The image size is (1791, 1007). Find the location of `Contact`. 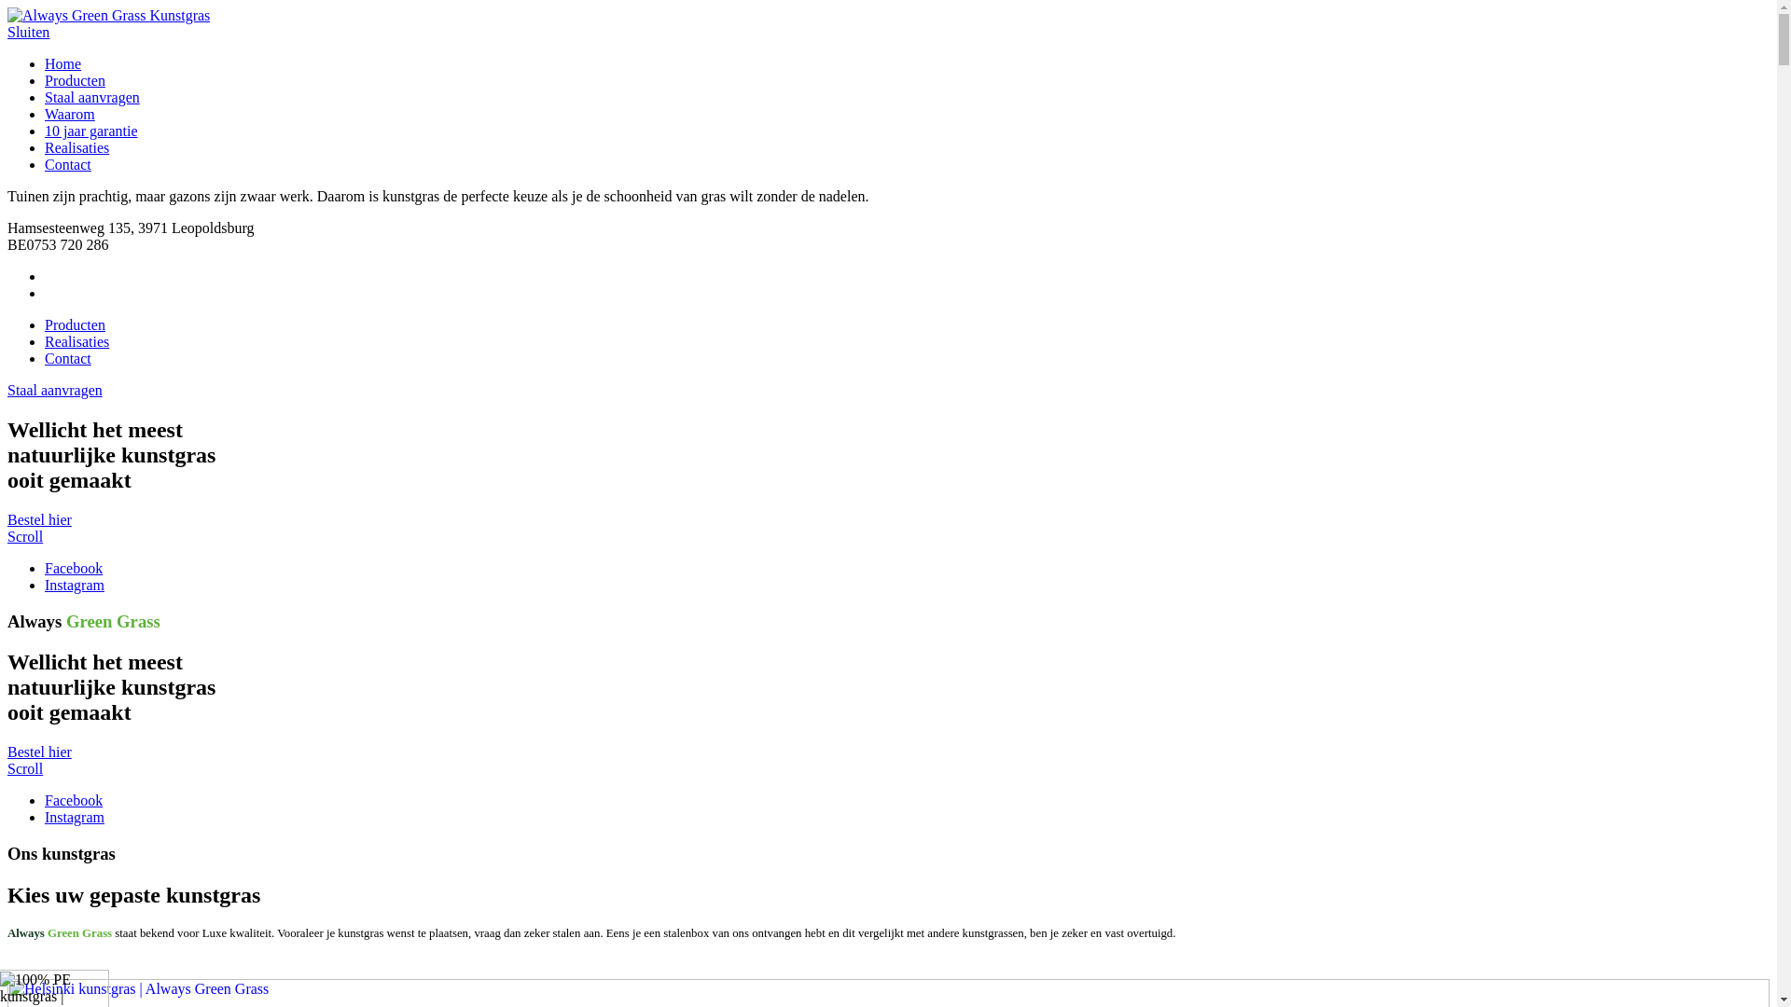

Contact is located at coordinates (68, 358).